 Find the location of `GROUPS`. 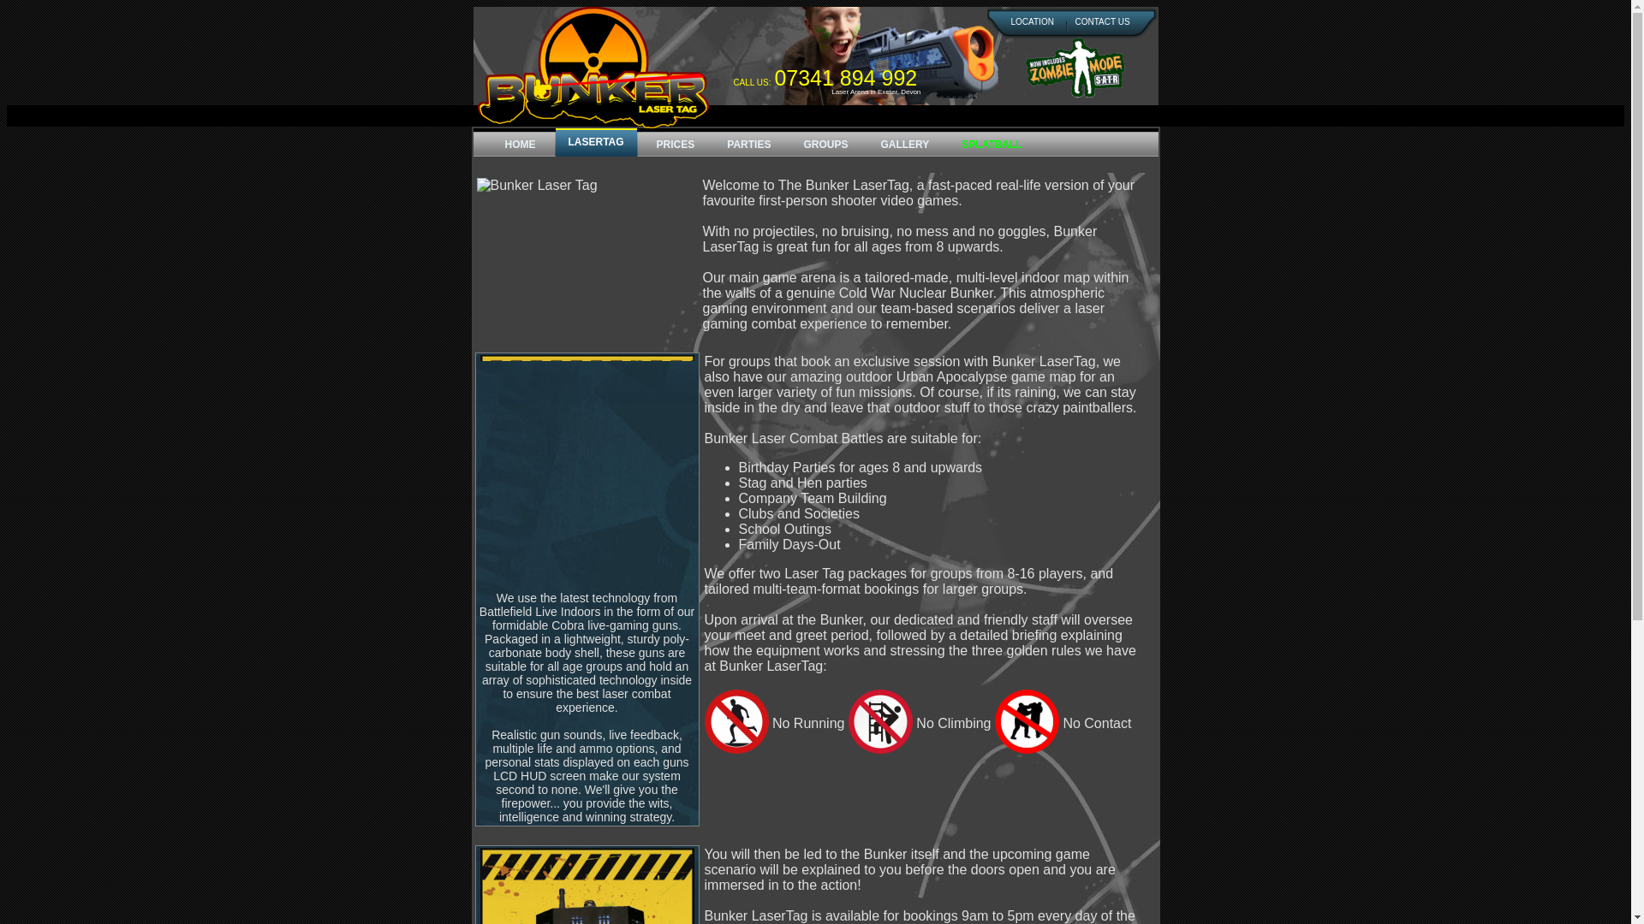

GROUPS is located at coordinates (825, 142).